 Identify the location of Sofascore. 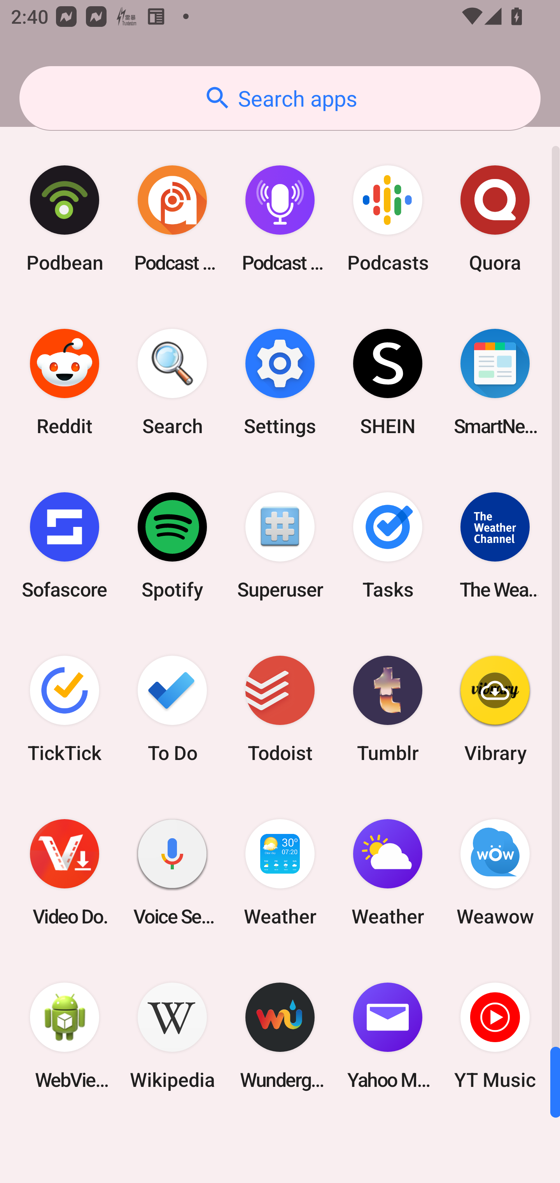
(65, 545).